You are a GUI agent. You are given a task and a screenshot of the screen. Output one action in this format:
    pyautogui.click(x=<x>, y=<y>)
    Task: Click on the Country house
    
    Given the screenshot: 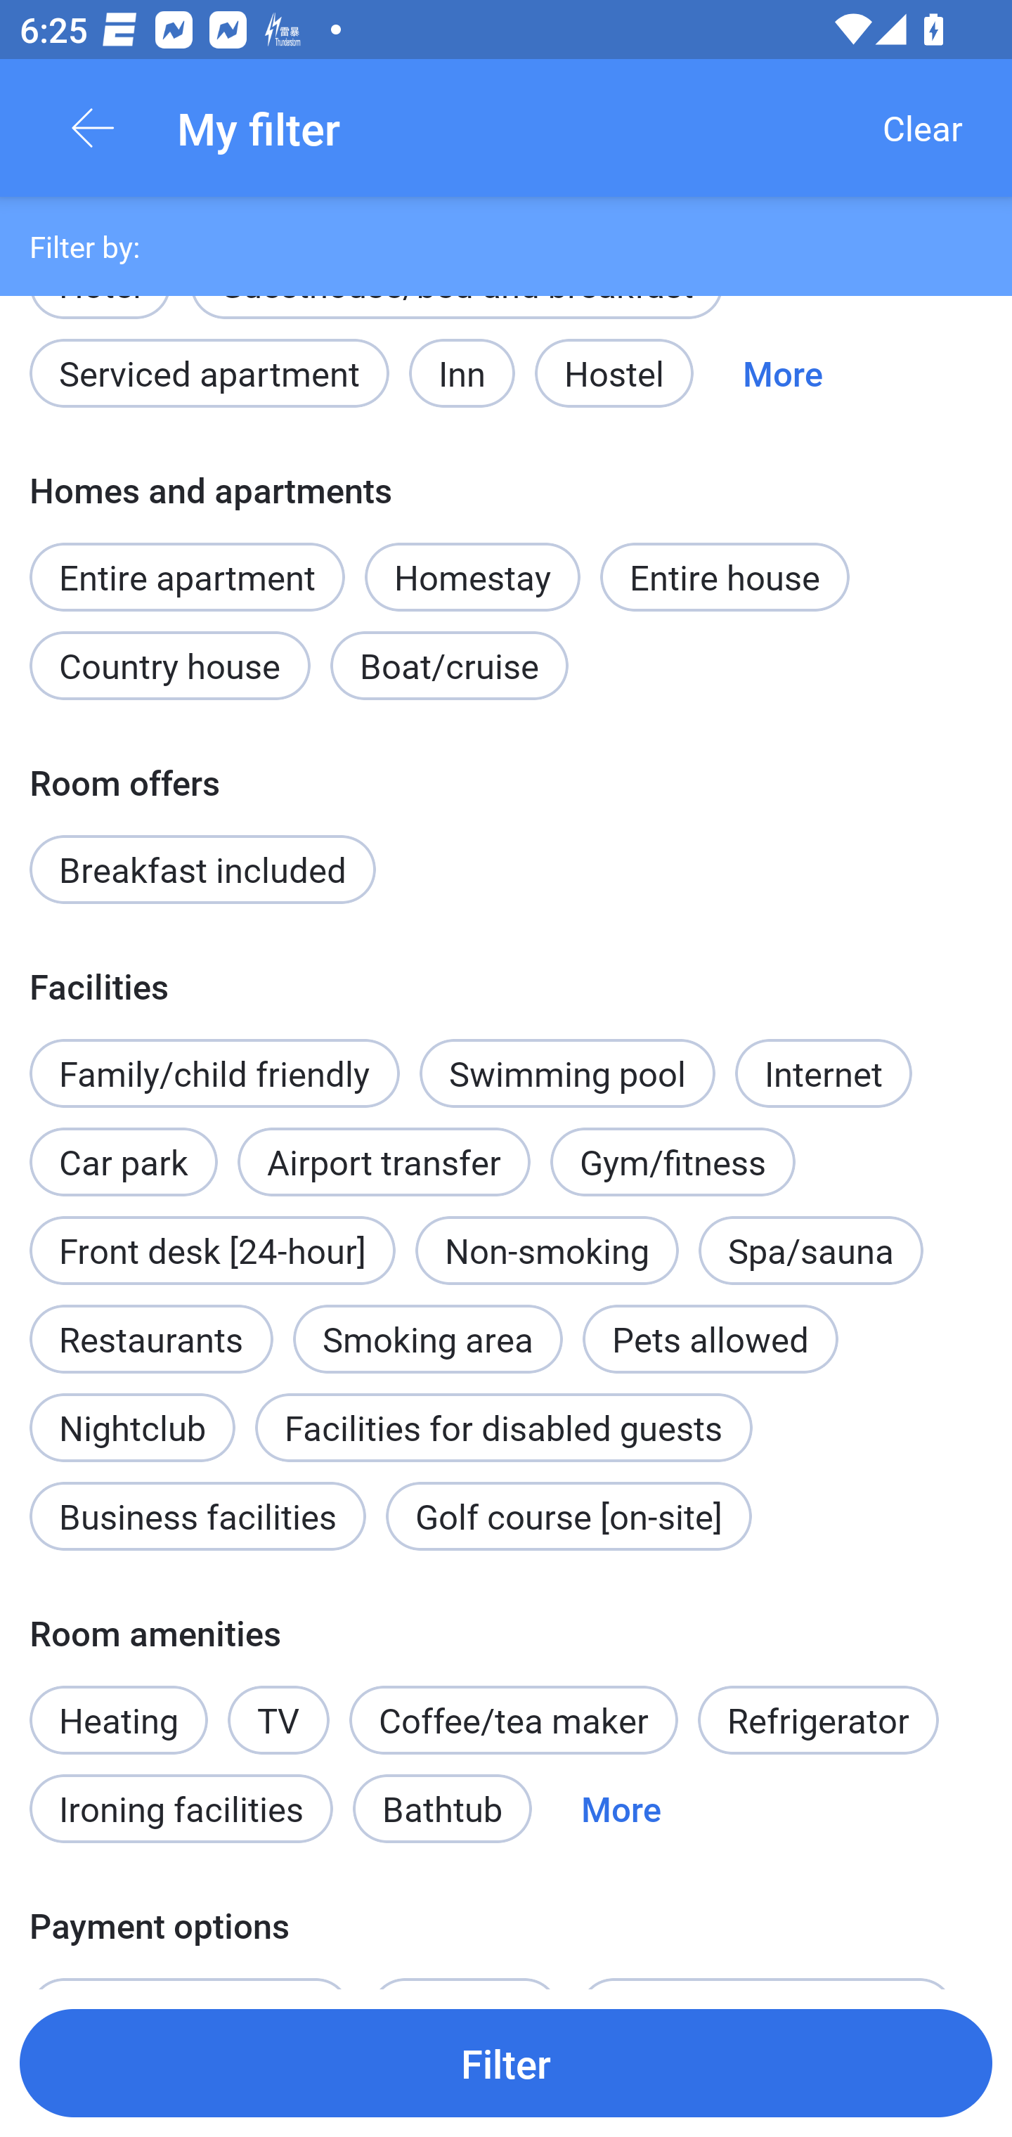 What is the action you would take?
    pyautogui.click(x=170, y=665)
    